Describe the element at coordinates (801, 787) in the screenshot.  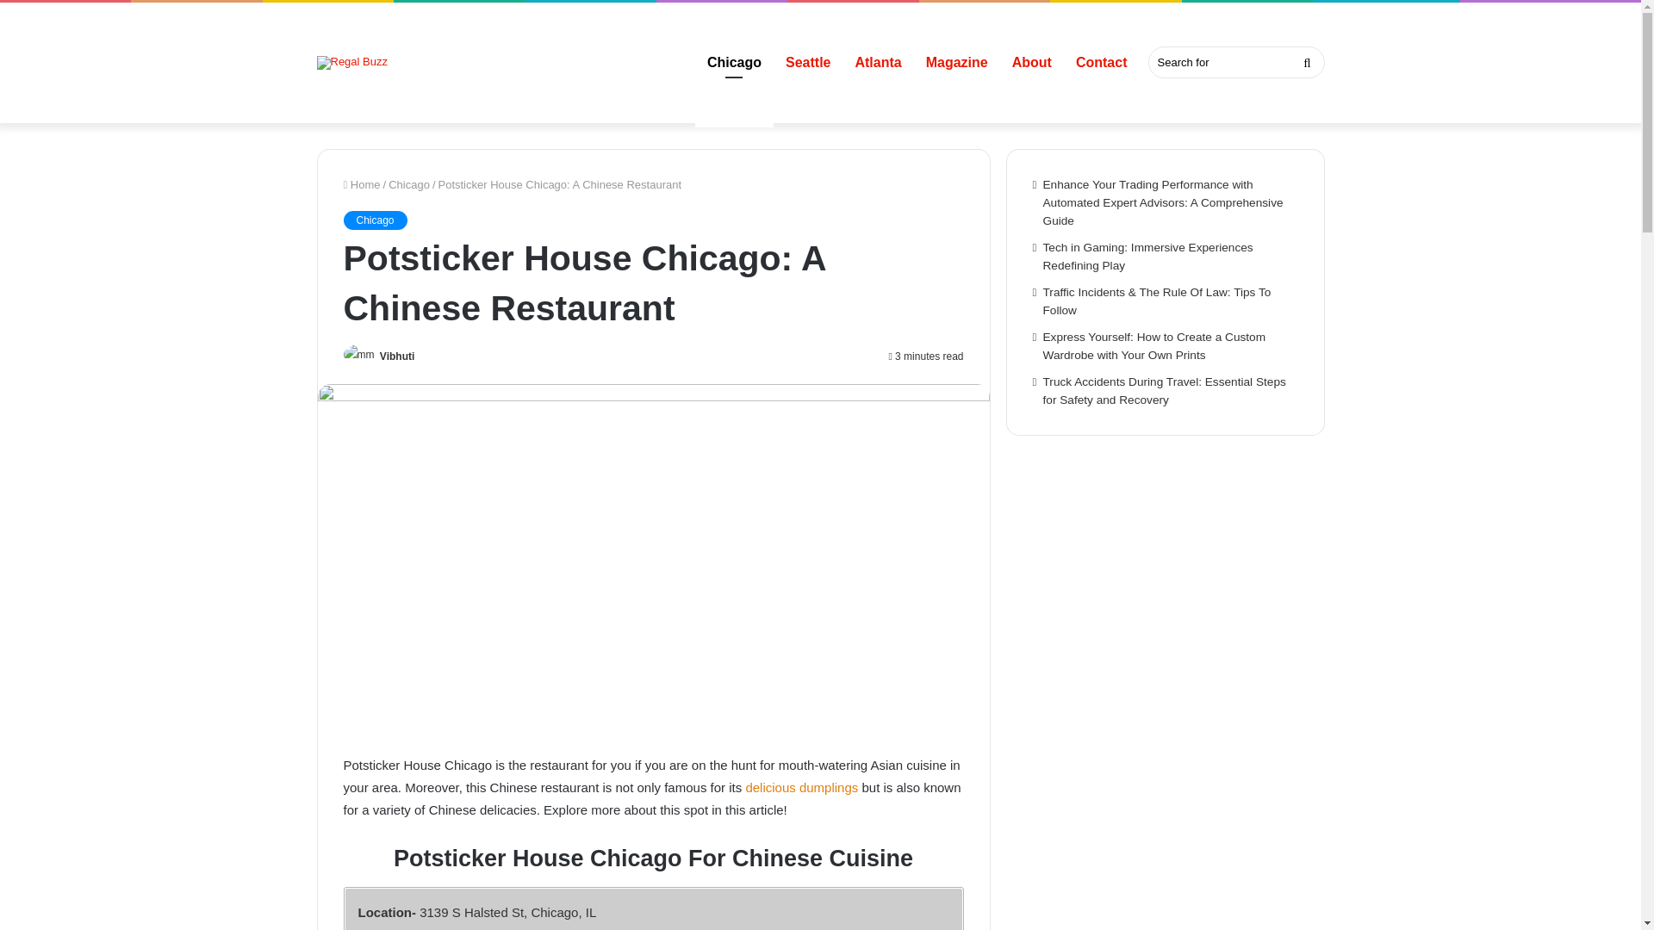
I see `delicious dumplings` at that location.